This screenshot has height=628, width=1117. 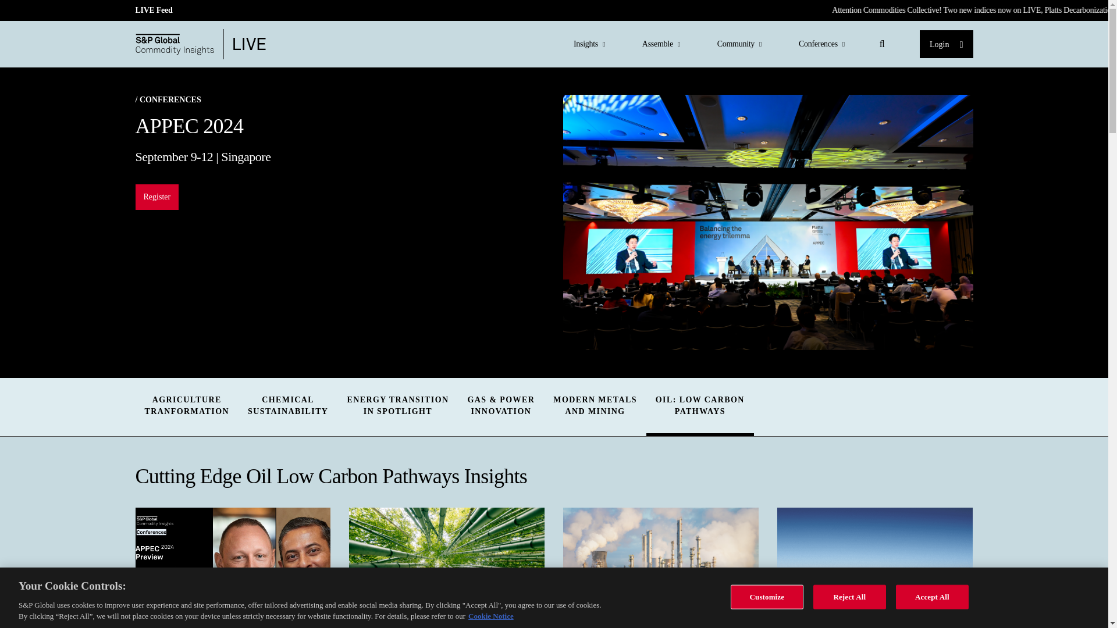 What do you see at coordinates (287, 406) in the screenshot?
I see `Register` at bounding box center [287, 406].